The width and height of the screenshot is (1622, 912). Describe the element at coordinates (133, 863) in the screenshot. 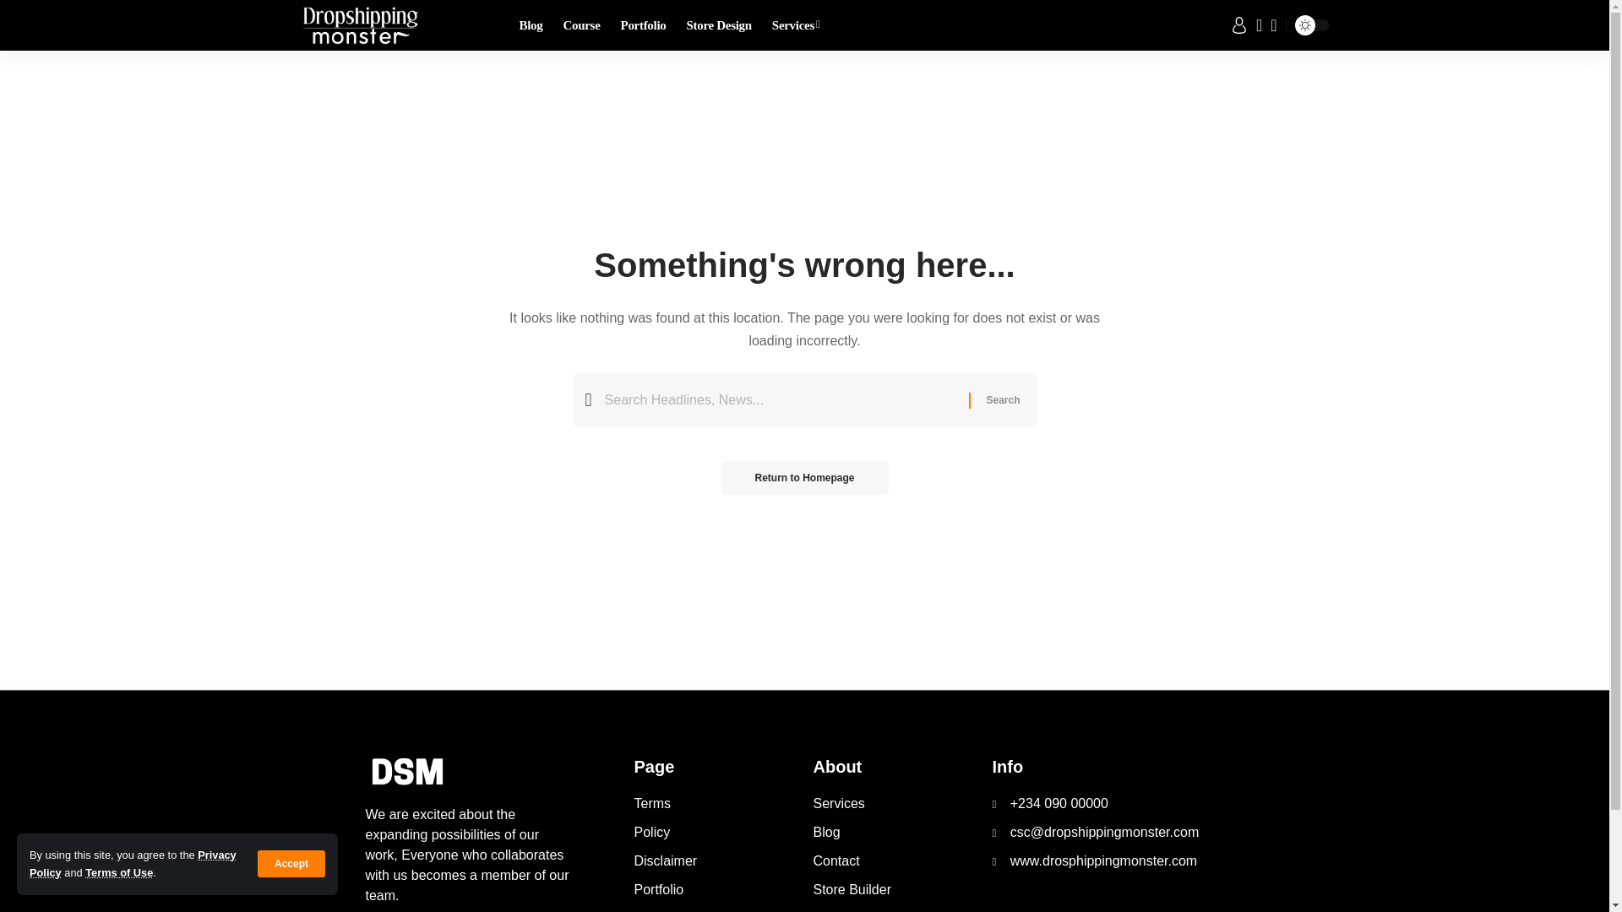

I see `Privacy Policy` at that location.